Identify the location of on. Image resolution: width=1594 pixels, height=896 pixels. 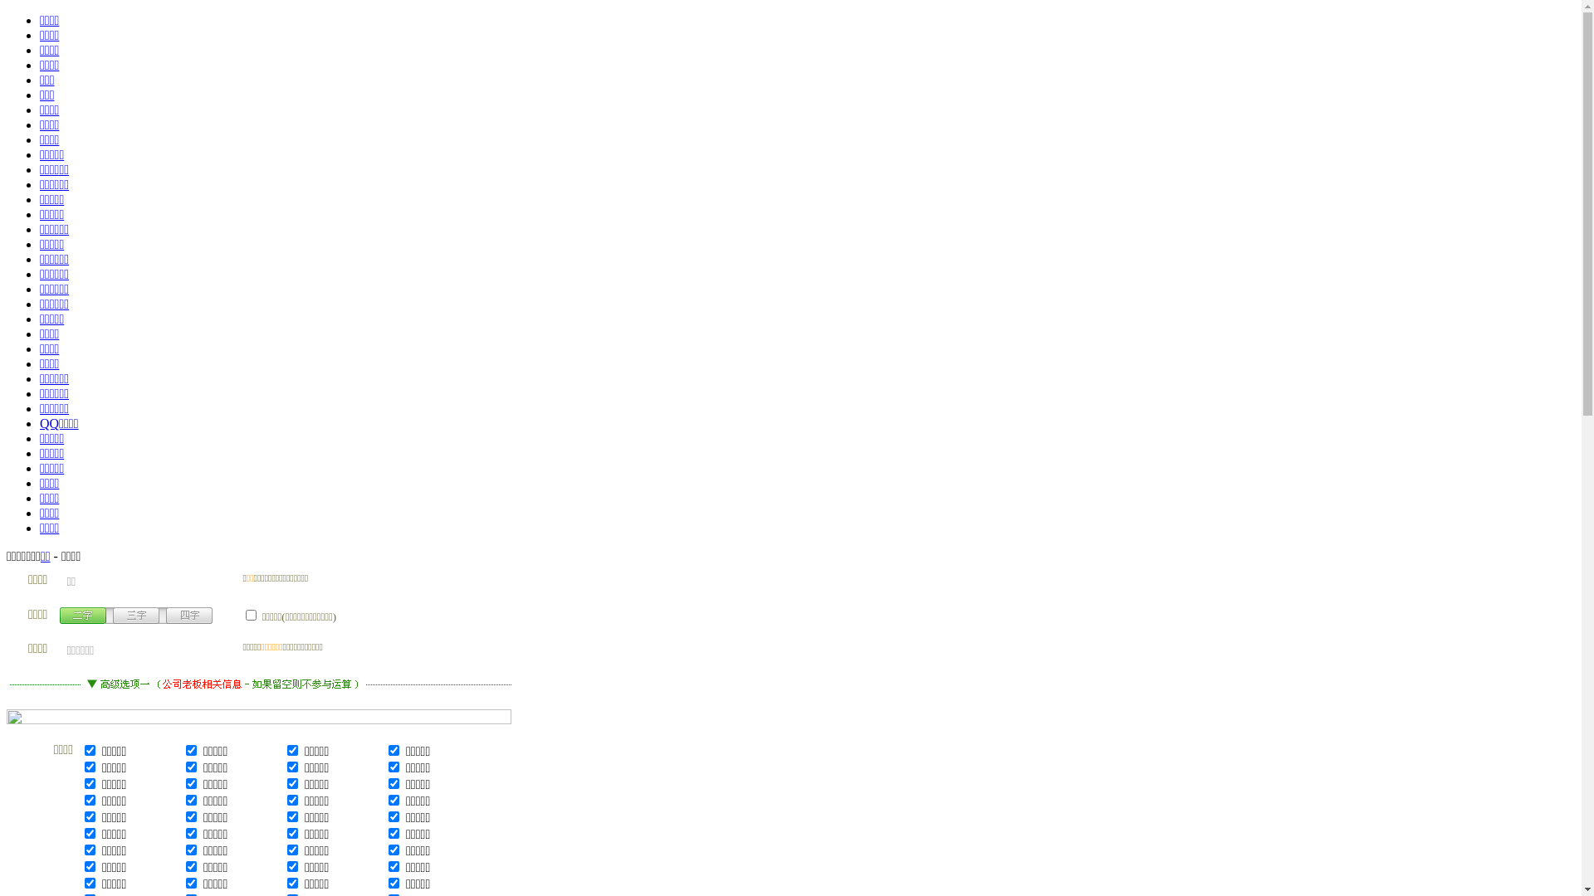
(251, 615).